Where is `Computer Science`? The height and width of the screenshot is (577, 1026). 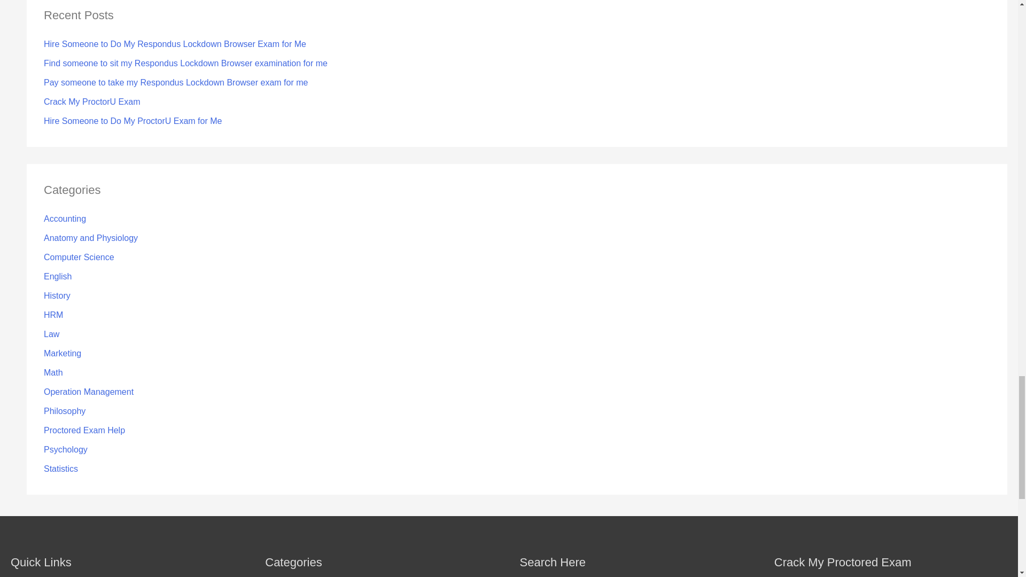
Computer Science is located at coordinates (79, 258).